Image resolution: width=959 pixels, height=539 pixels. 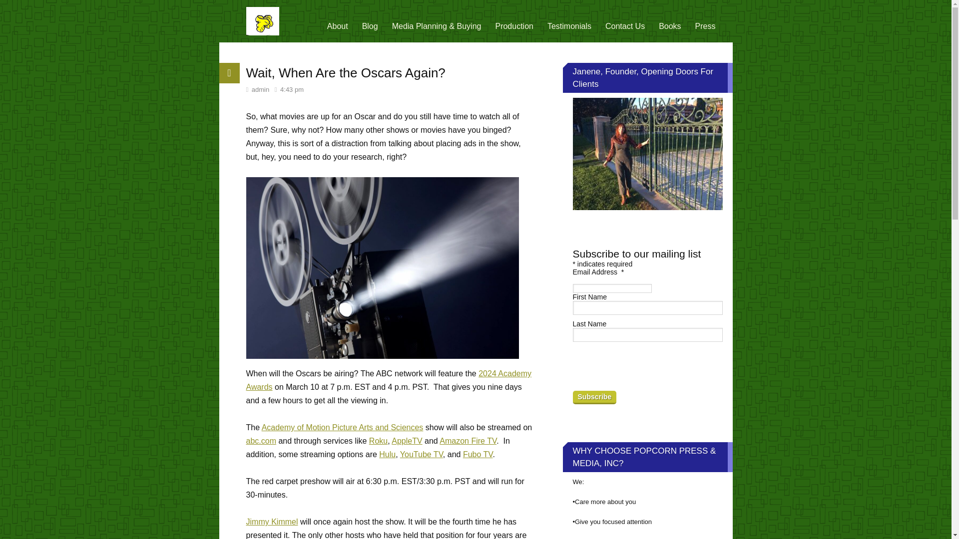 I want to click on Contact Us, so click(x=625, y=26).